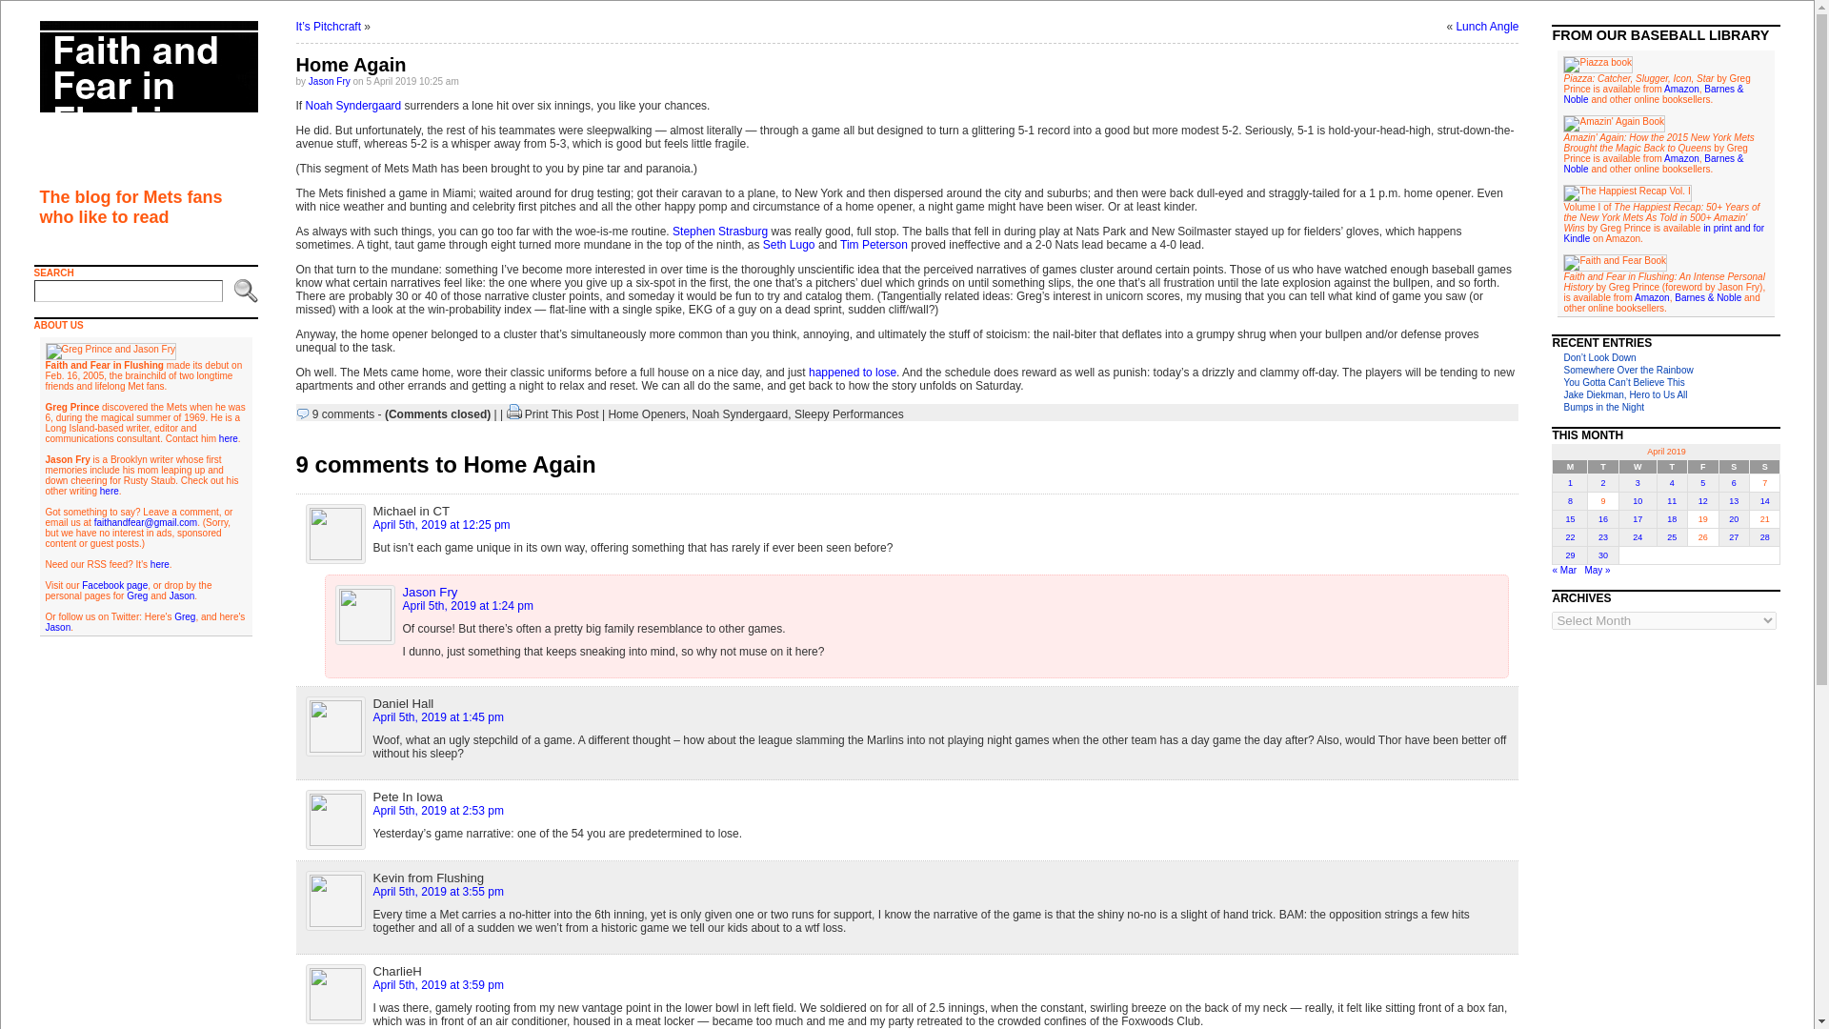 This screenshot has width=1829, height=1029. Describe the element at coordinates (852, 373) in the screenshot. I see `happened to lose` at that location.